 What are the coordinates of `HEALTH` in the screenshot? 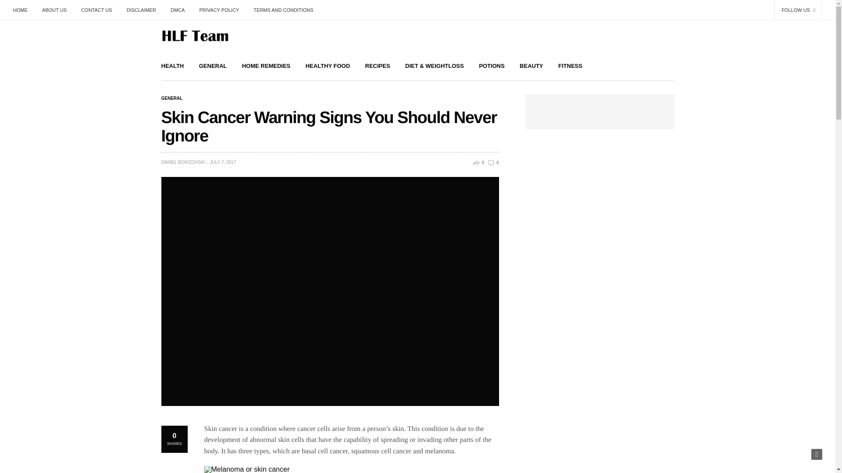 It's located at (173, 66).